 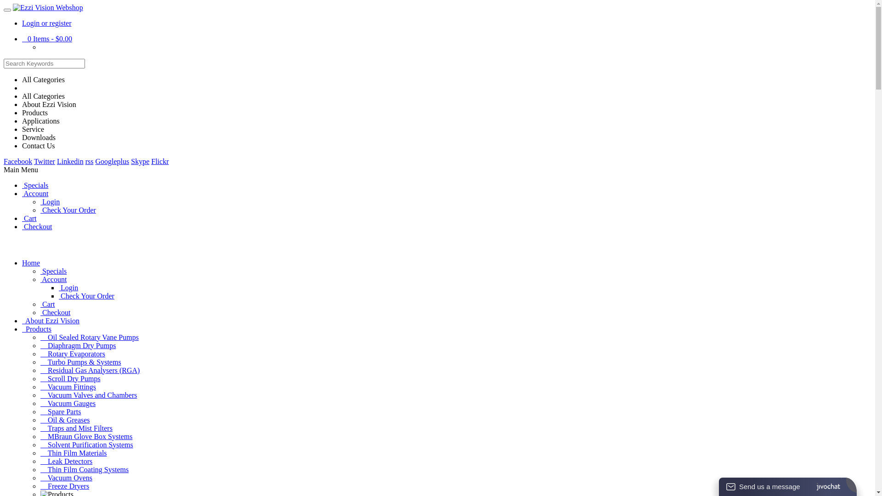 I want to click on   About Ezzi Vision, so click(x=51, y=321).